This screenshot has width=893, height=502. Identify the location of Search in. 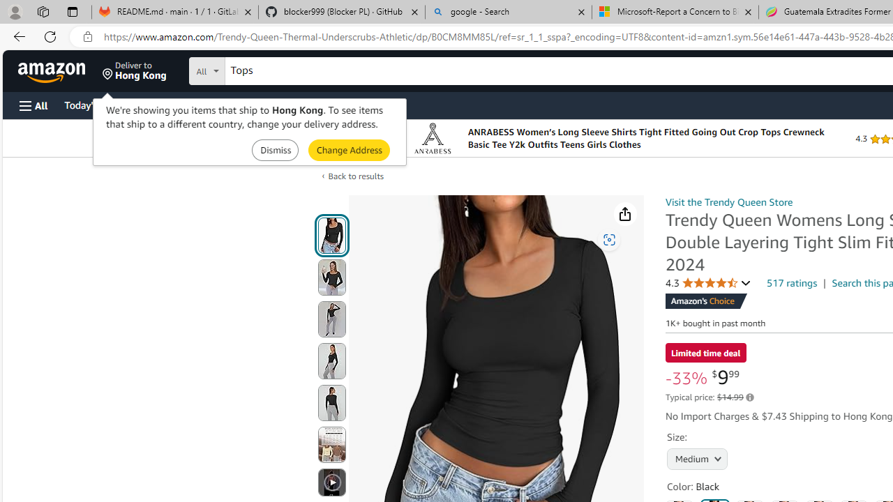
(259, 69).